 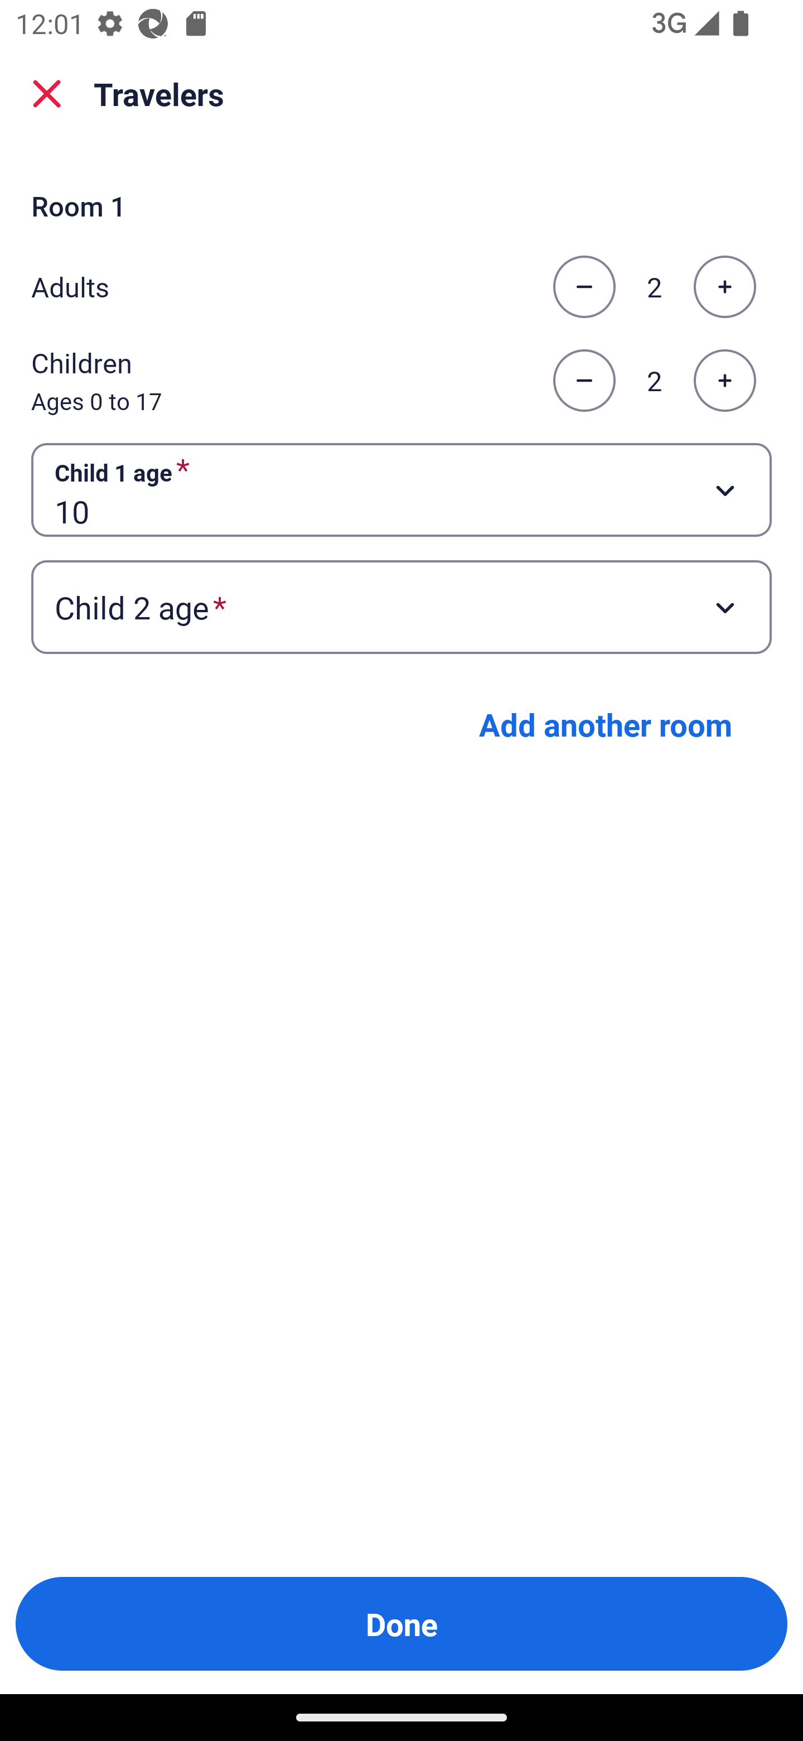 What do you see at coordinates (724, 381) in the screenshot?
I see `Increase the number of children` at bounding box center [724, 381].